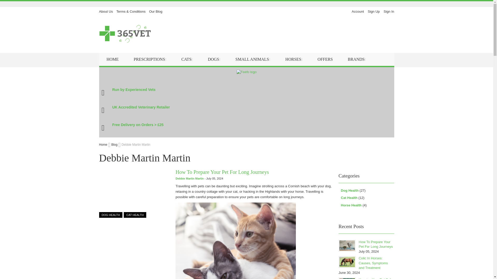  I want to click on Debbie Martin Martin, so click(190, 178).